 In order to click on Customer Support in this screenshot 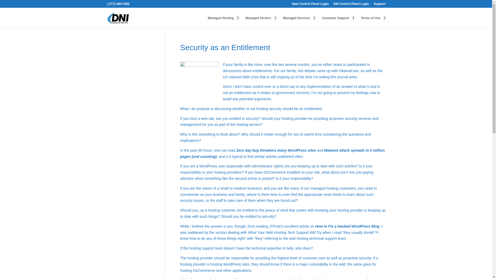, I will do `click(338, 22)`.